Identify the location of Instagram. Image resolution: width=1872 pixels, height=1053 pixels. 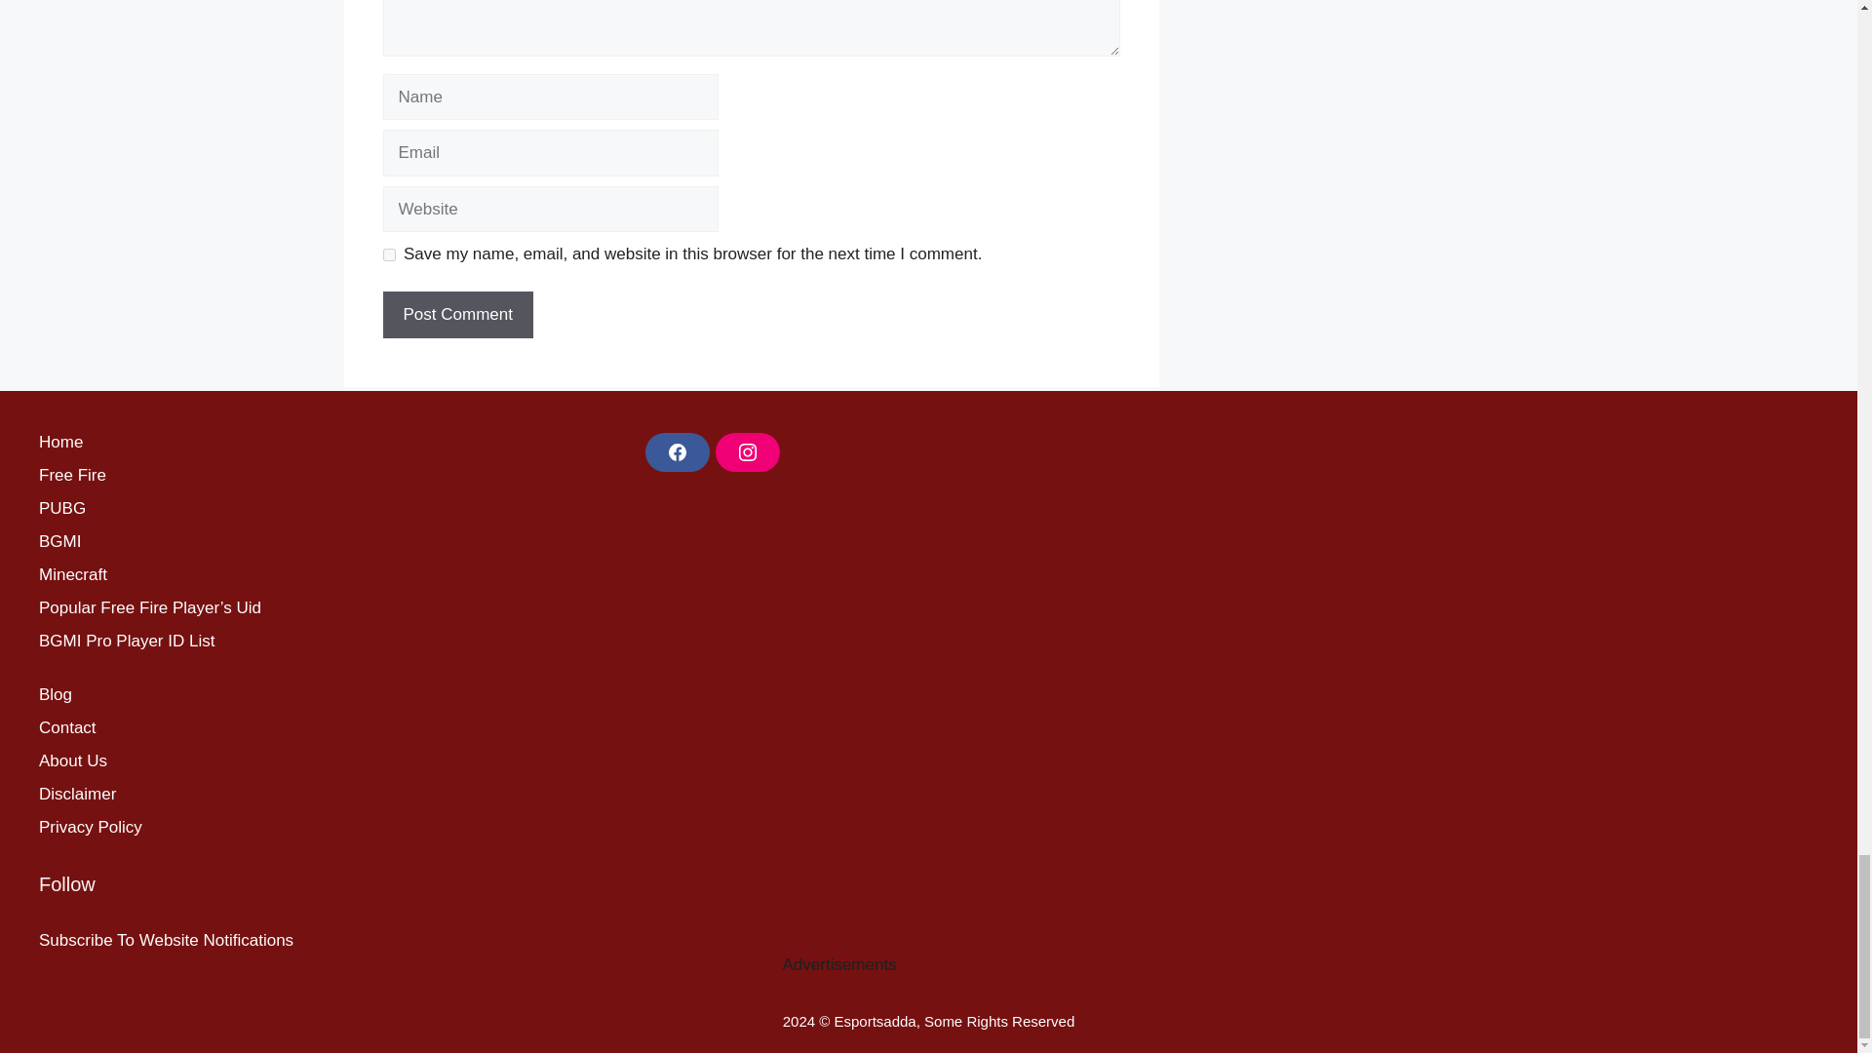
(747, 451).